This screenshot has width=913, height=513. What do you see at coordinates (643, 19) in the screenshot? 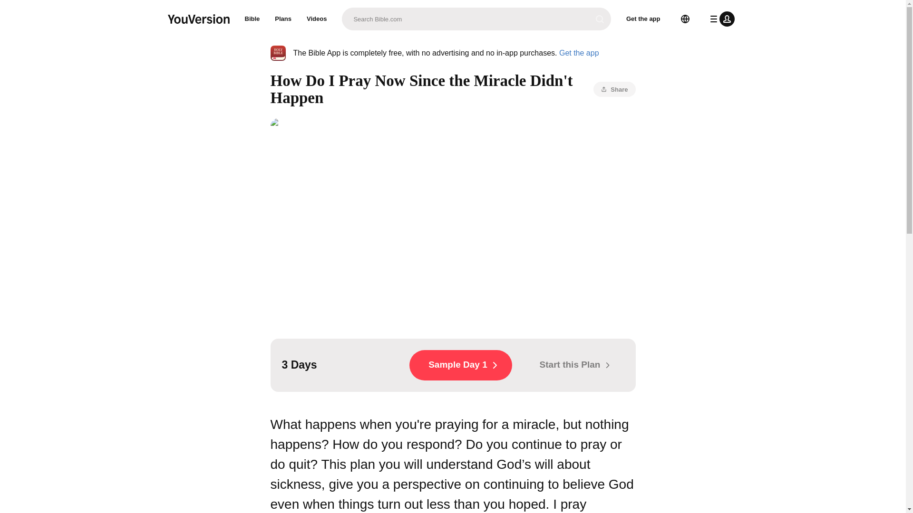
I see `Get the app` at bounding box center [643, 19].